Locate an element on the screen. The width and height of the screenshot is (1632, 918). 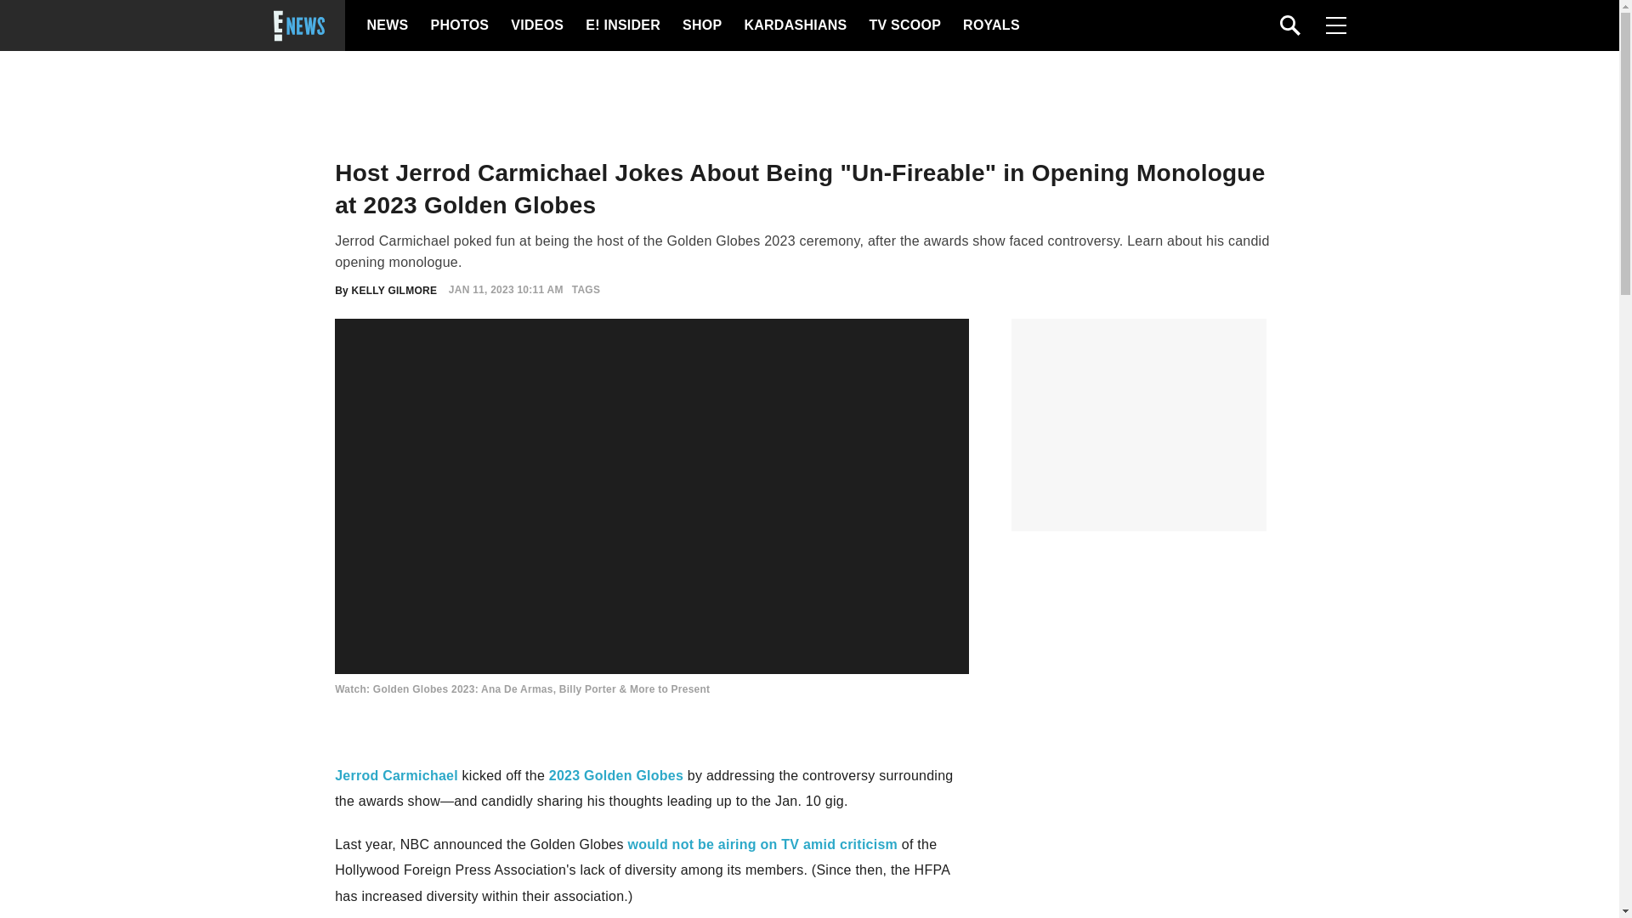
SHOP is located at coordinates (700, 25).